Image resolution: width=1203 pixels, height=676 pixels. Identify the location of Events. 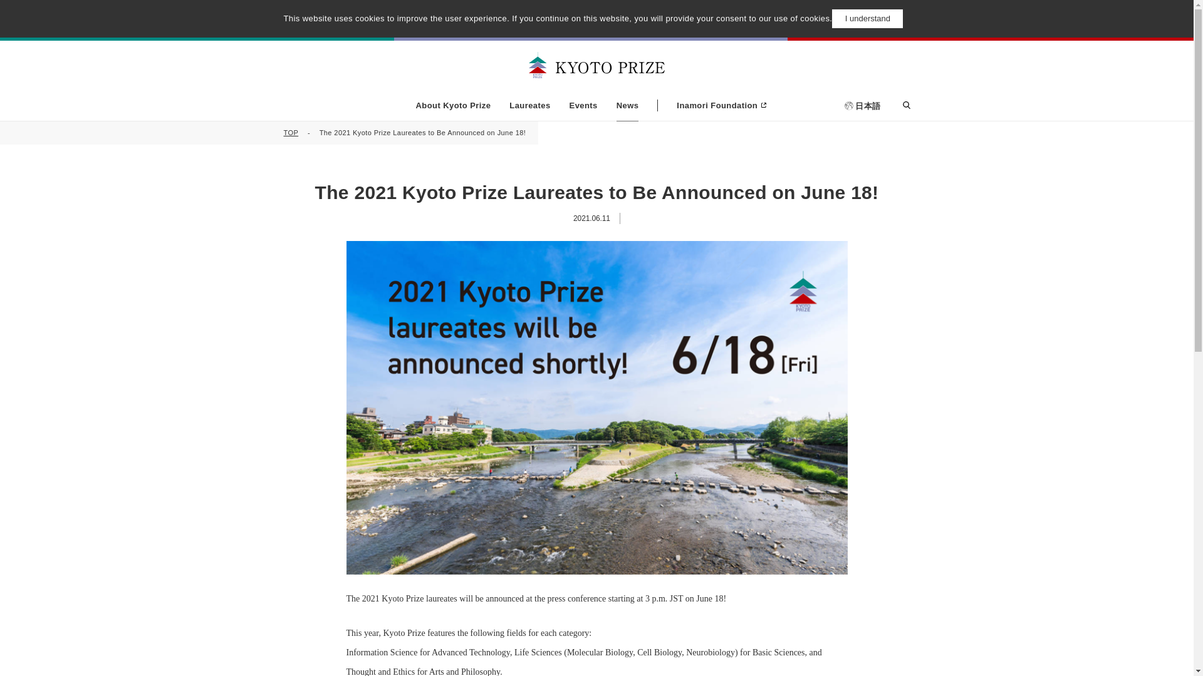
(583, 105).